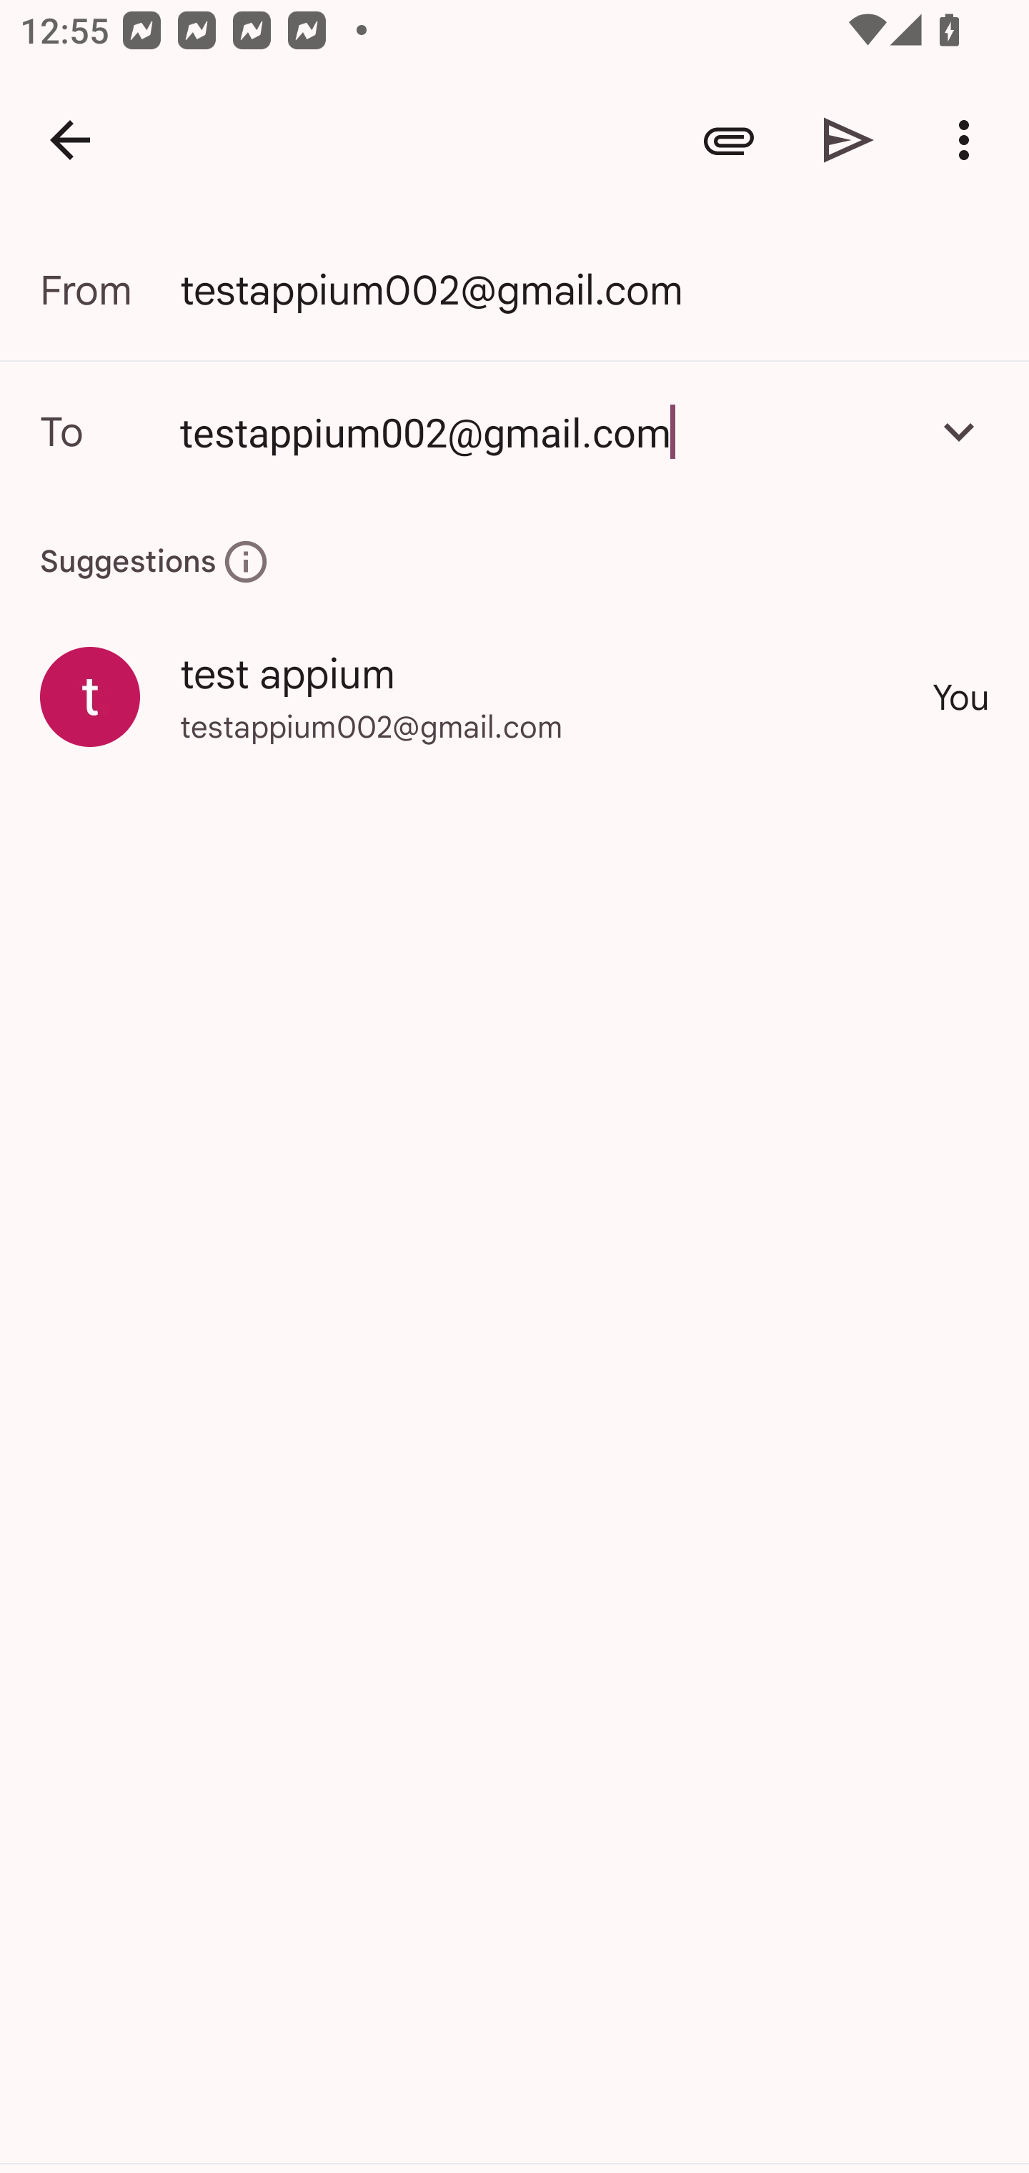 The width and height of the screenshot is (1029, 2173). I want to click on How suggestions work, so click(246, 562).